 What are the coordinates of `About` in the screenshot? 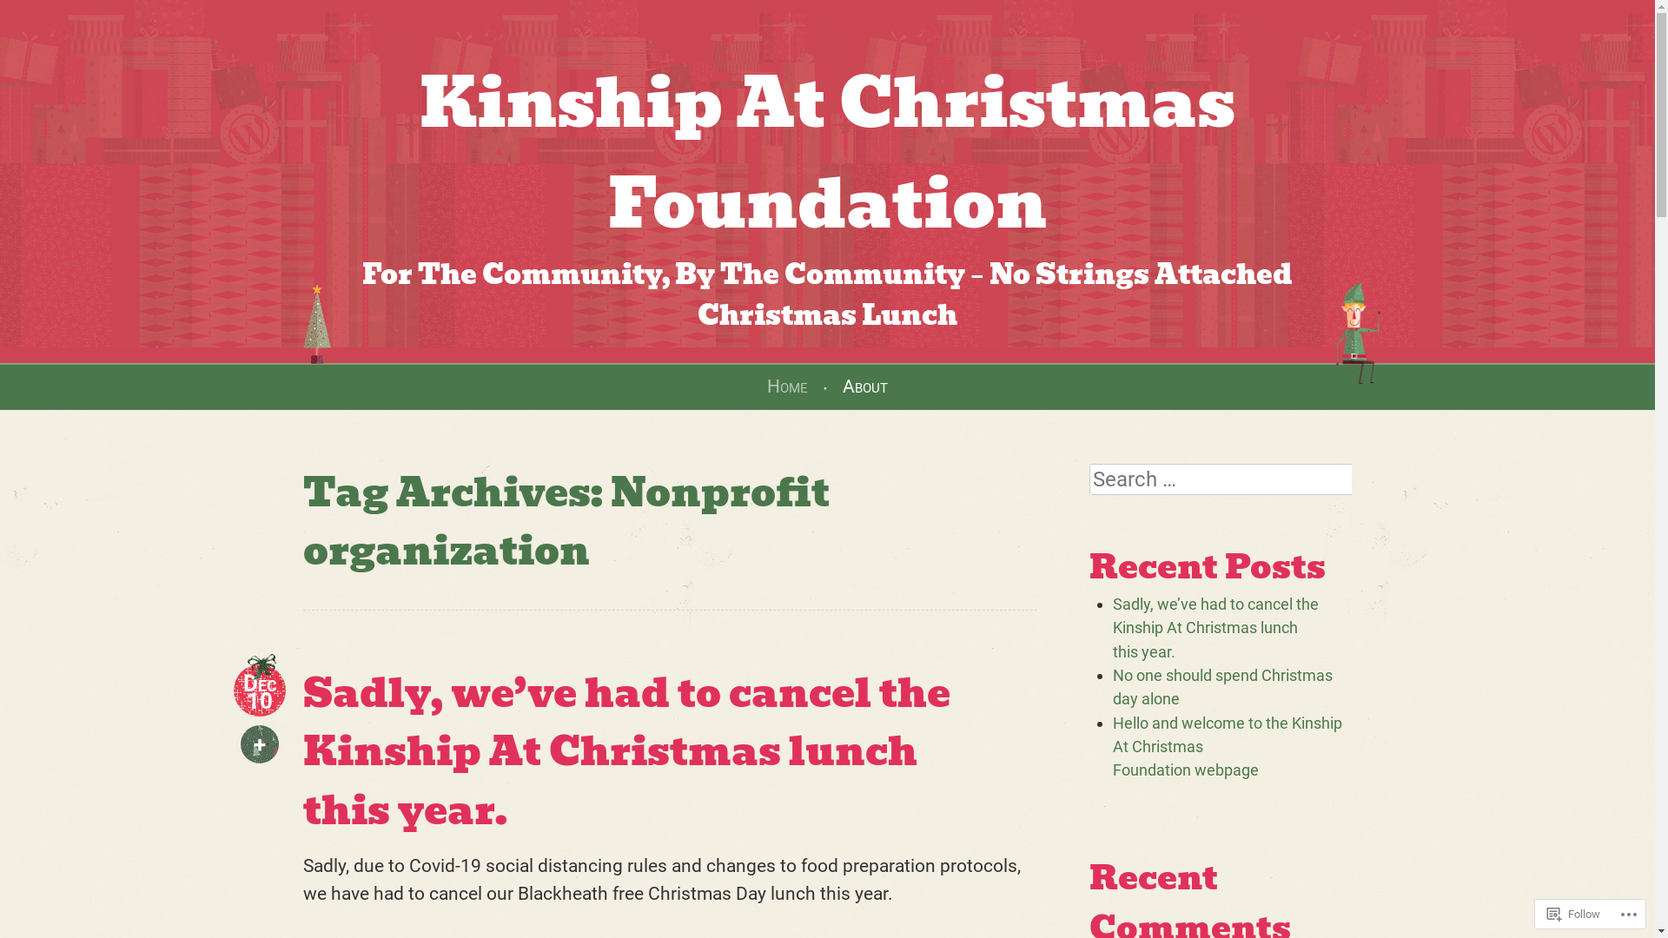 It's located at (865, 386).